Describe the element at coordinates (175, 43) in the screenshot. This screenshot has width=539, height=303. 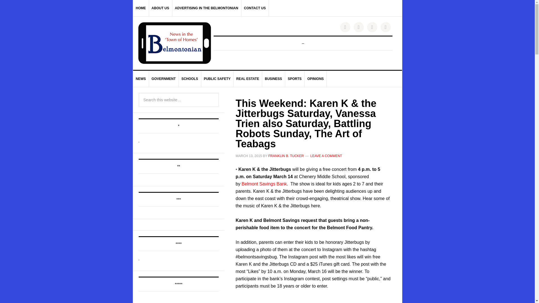
I see `THE BELMONTONIAN` at that location.